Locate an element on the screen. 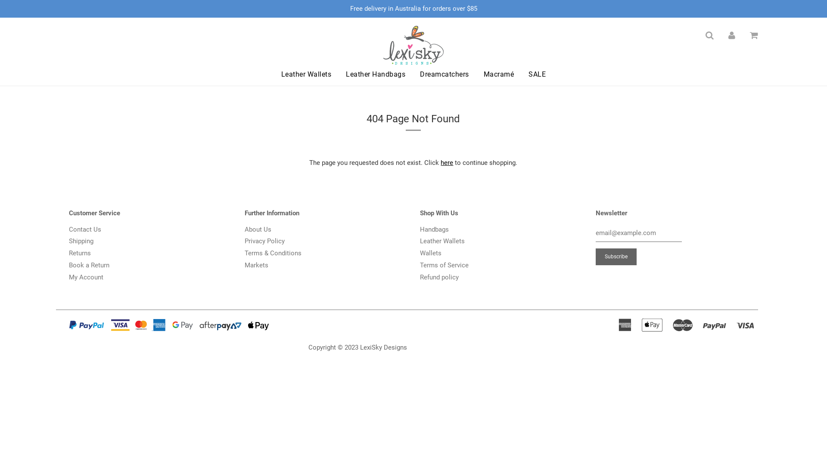 This screenshot has width=827, height=465. Shipping is located at coordinates (81, 241).